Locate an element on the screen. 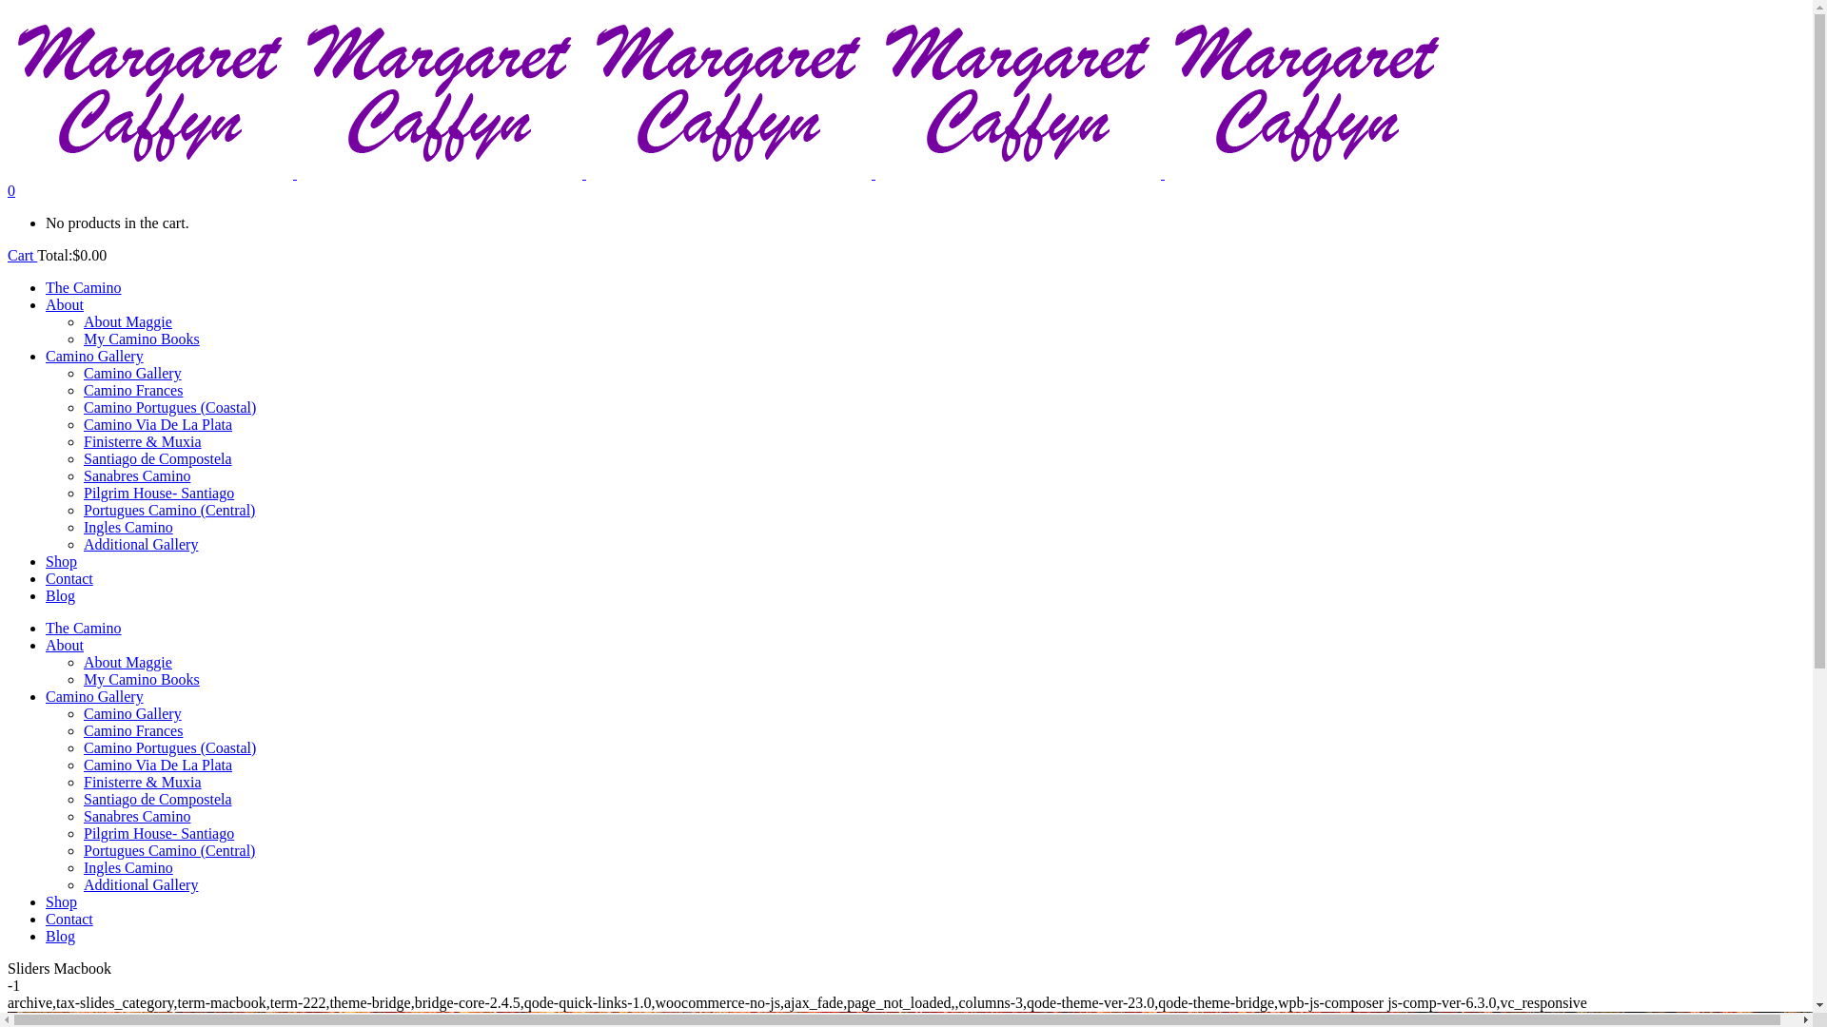  The Camino is located at coordinates (84, 628).